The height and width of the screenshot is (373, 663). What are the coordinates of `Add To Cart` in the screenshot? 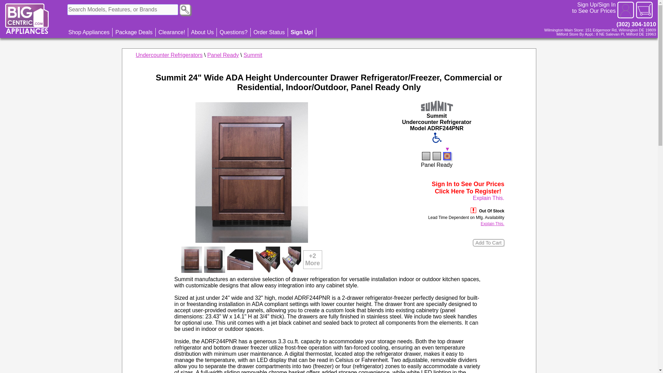 It's located at (488, 242).